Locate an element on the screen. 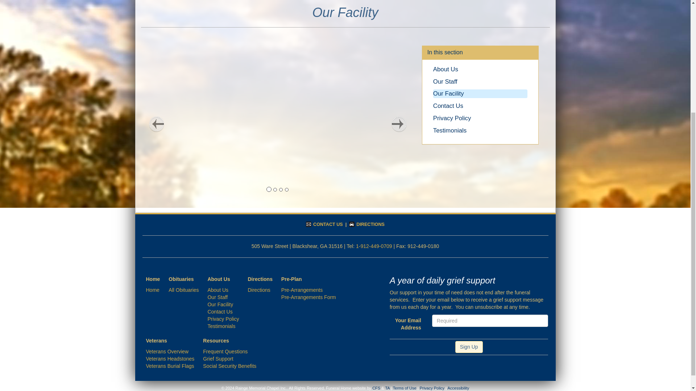 This screenshot has width=696, height=391. 1-912-449-0709 is located at coordinates (374, 246).